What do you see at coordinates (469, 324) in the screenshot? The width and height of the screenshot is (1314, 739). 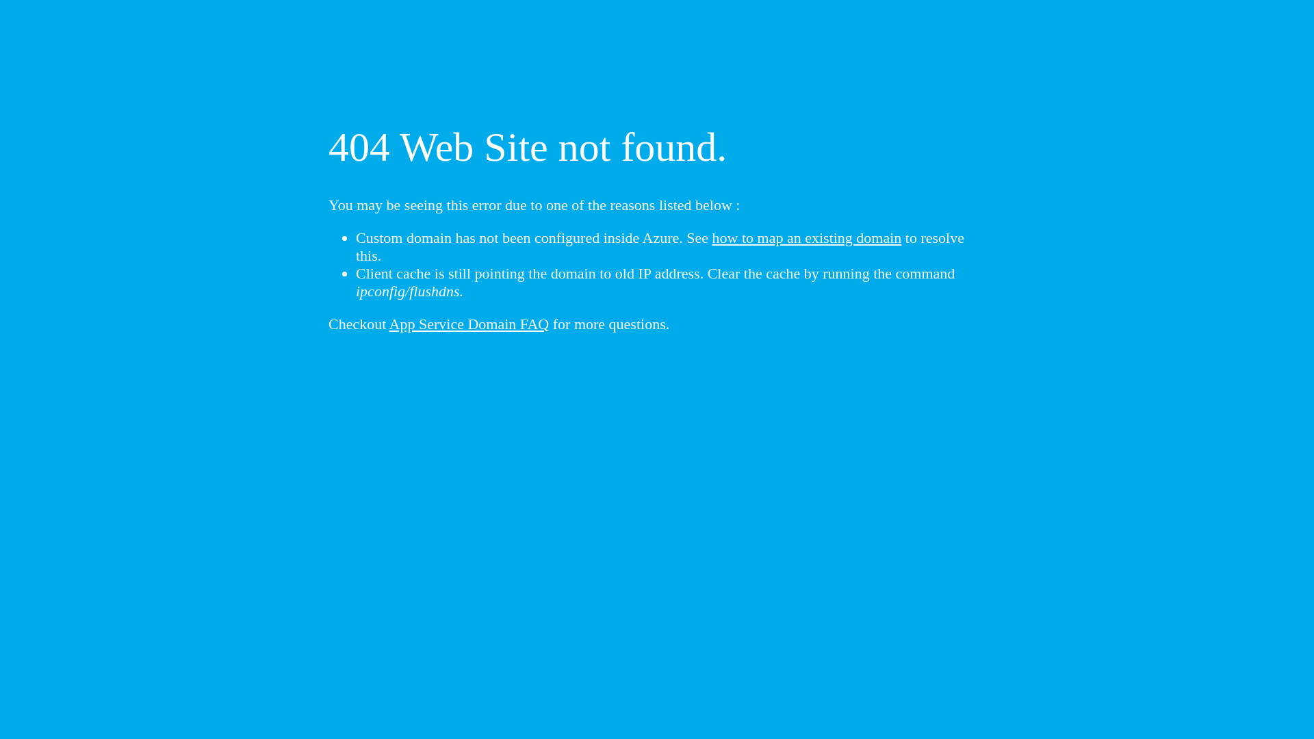 I see `App Service Domain FAQ` at bounding box center [469, 324].